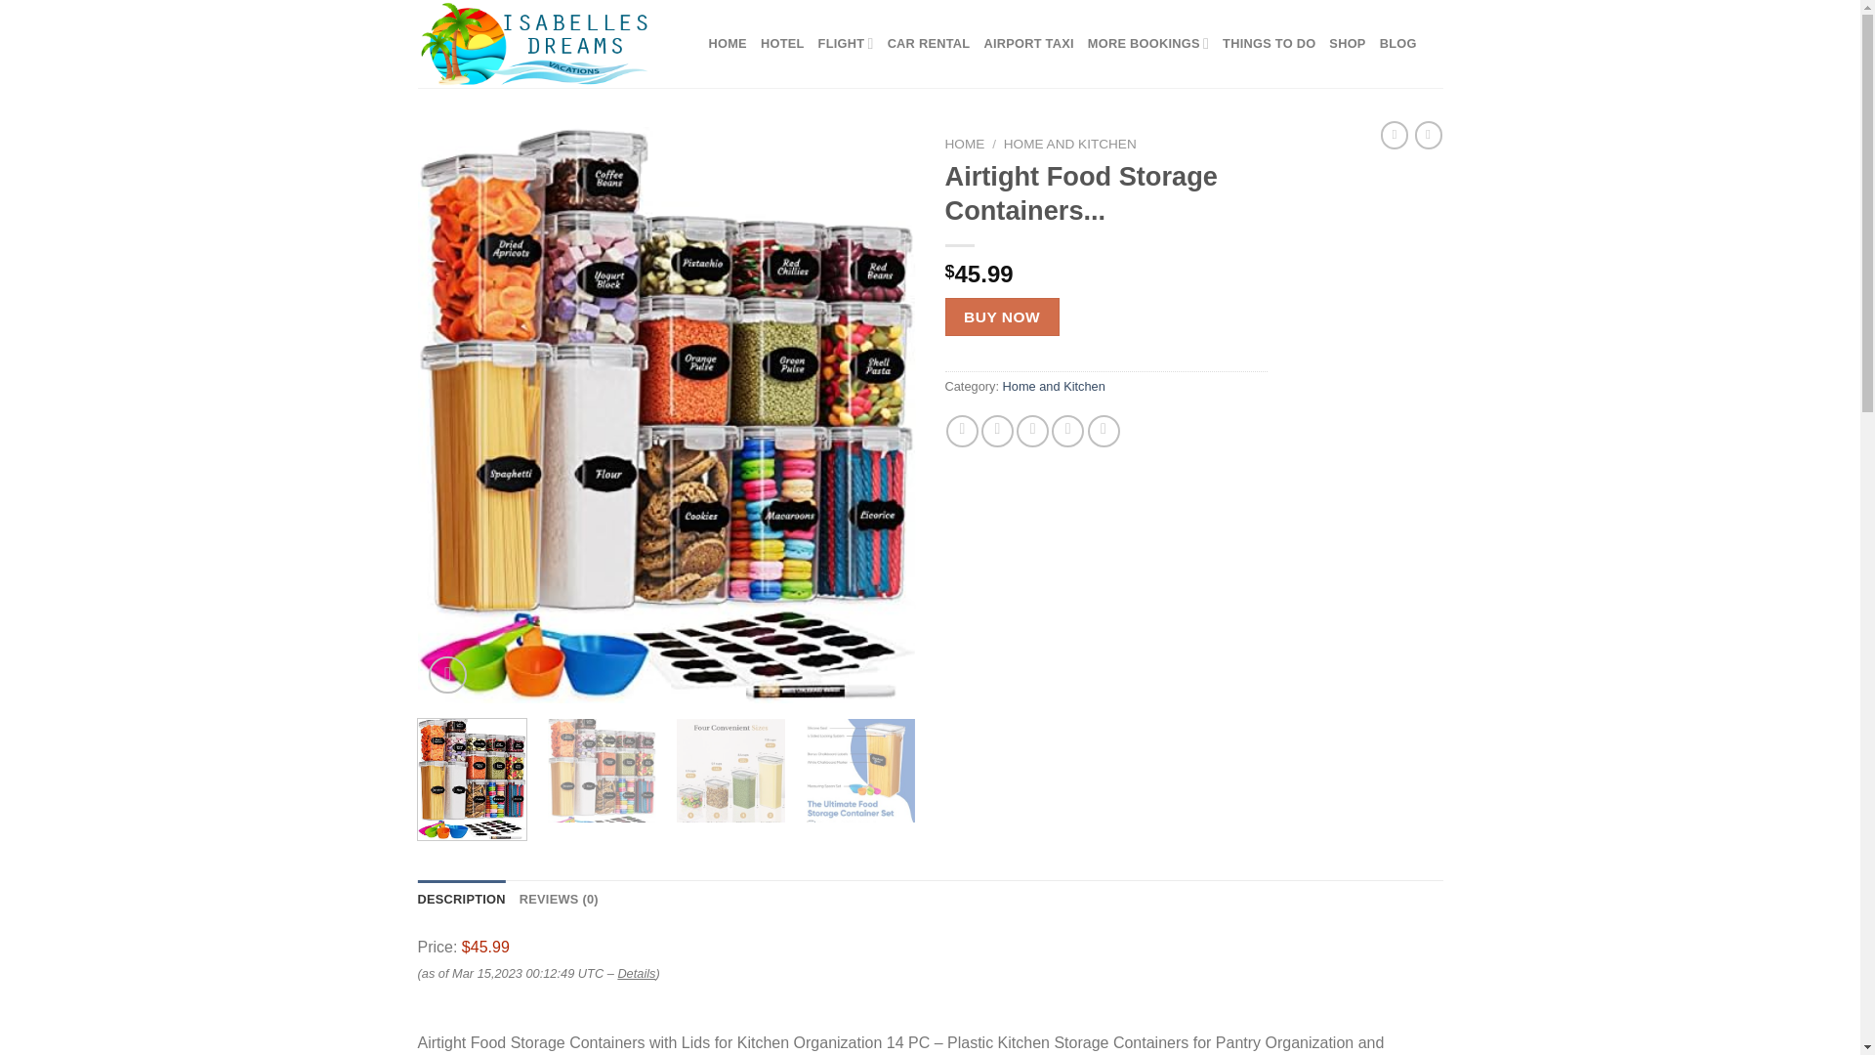 The height and width of the screenshot is (1055, 1875). Describe the element at coordinates (1148, 43) in the screenshot. I see `MORE BOOKINGS` at that location.